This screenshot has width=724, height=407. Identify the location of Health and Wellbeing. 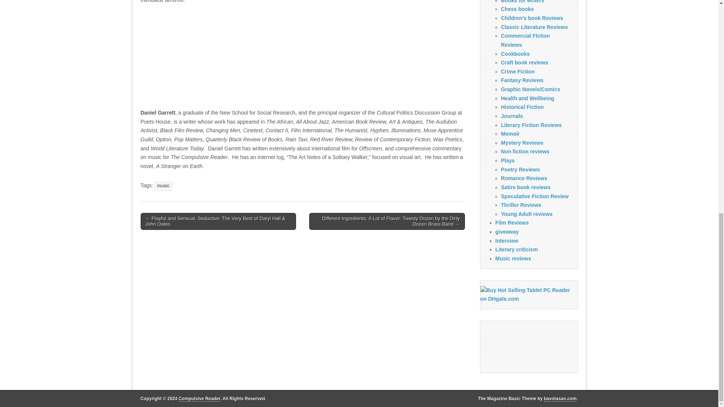
(527, 98).